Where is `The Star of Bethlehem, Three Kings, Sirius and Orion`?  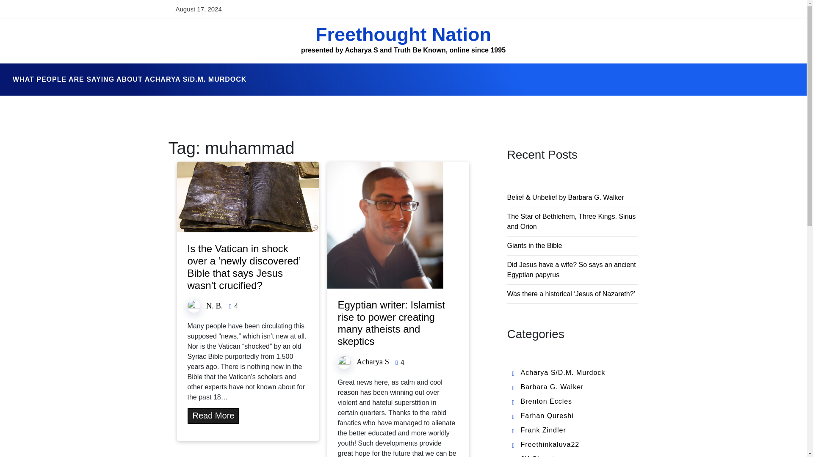 The Star of Bethlehem, Three Kings, Sirius and Orion is located at coordinates (572, 222).